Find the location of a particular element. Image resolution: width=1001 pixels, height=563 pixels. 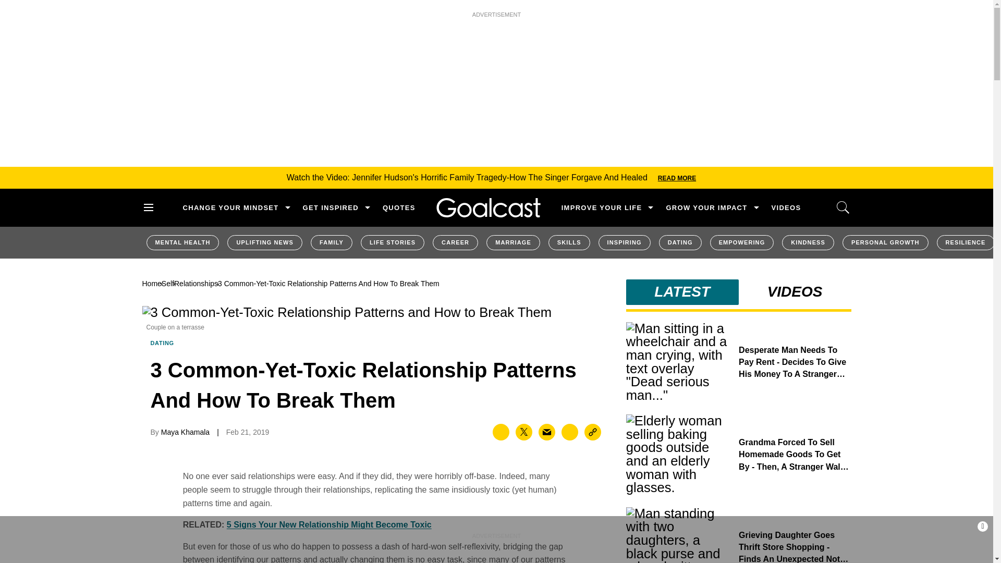

GROW YOUR IMPACT is located at coordinates (706, 207).